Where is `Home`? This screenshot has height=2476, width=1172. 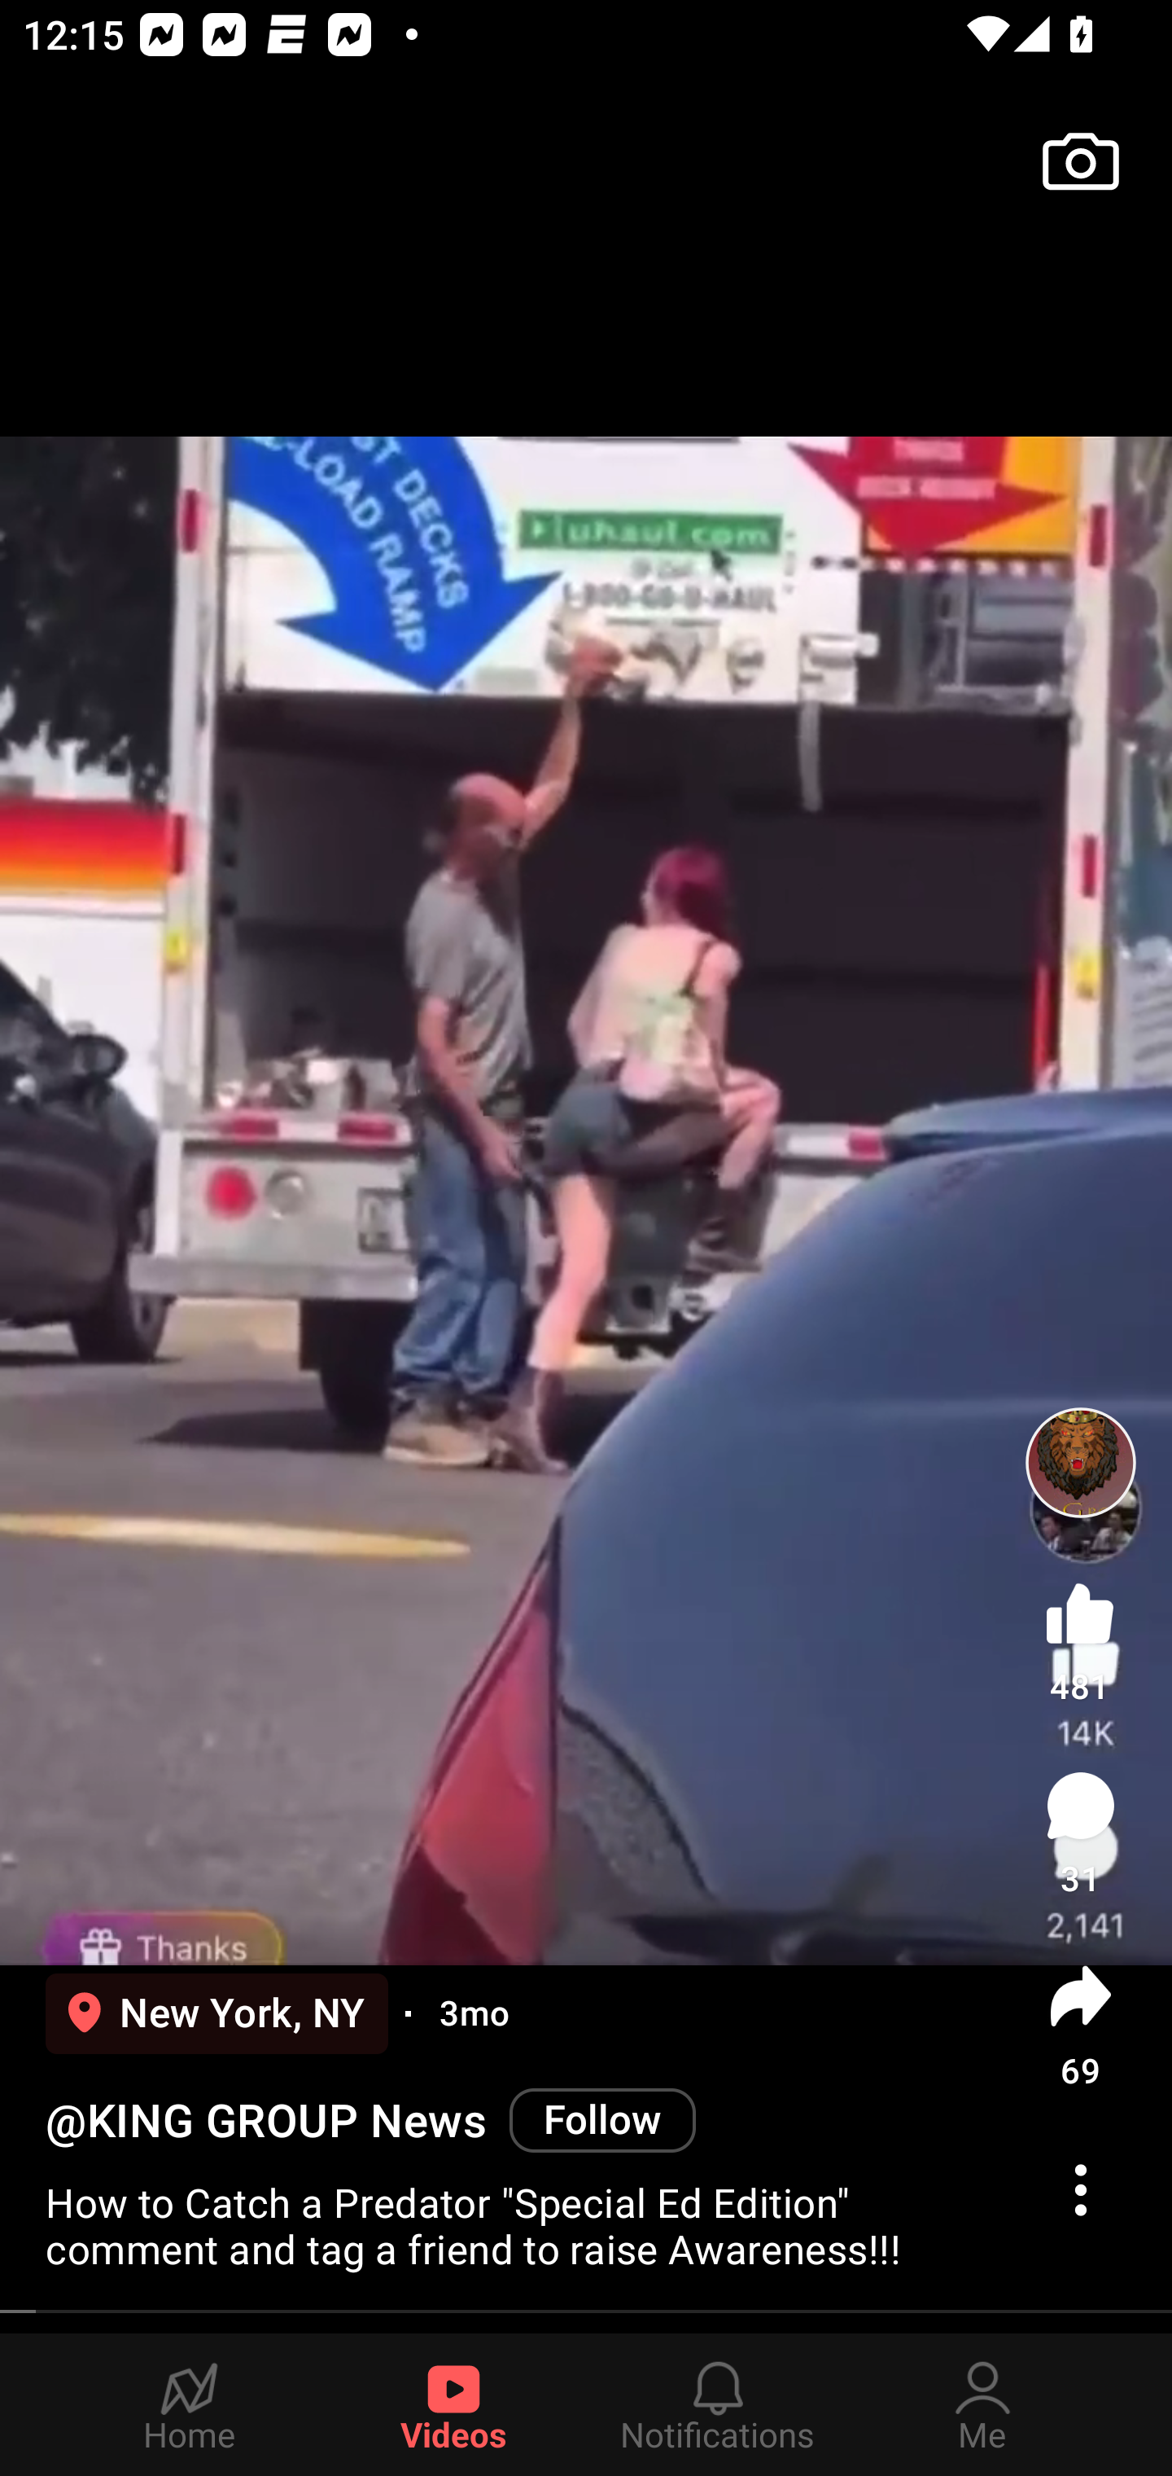 Home is located at coordinates (189, 2404).